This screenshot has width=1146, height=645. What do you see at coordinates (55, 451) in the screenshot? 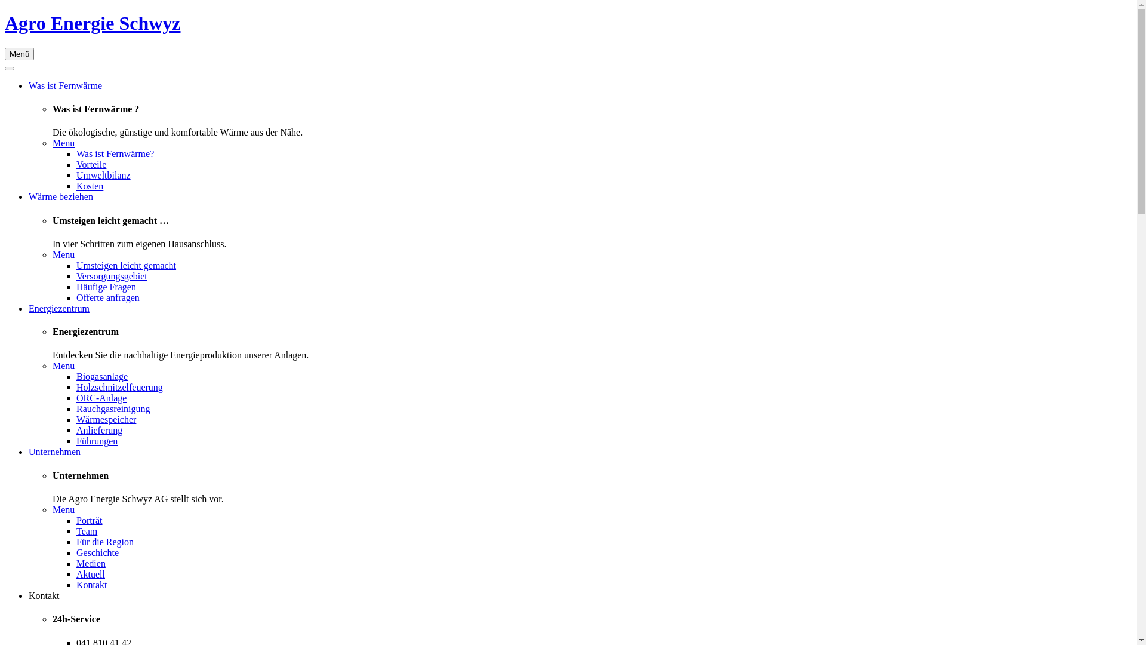
I see `Unternehmen` at bounding box center [55, 451].